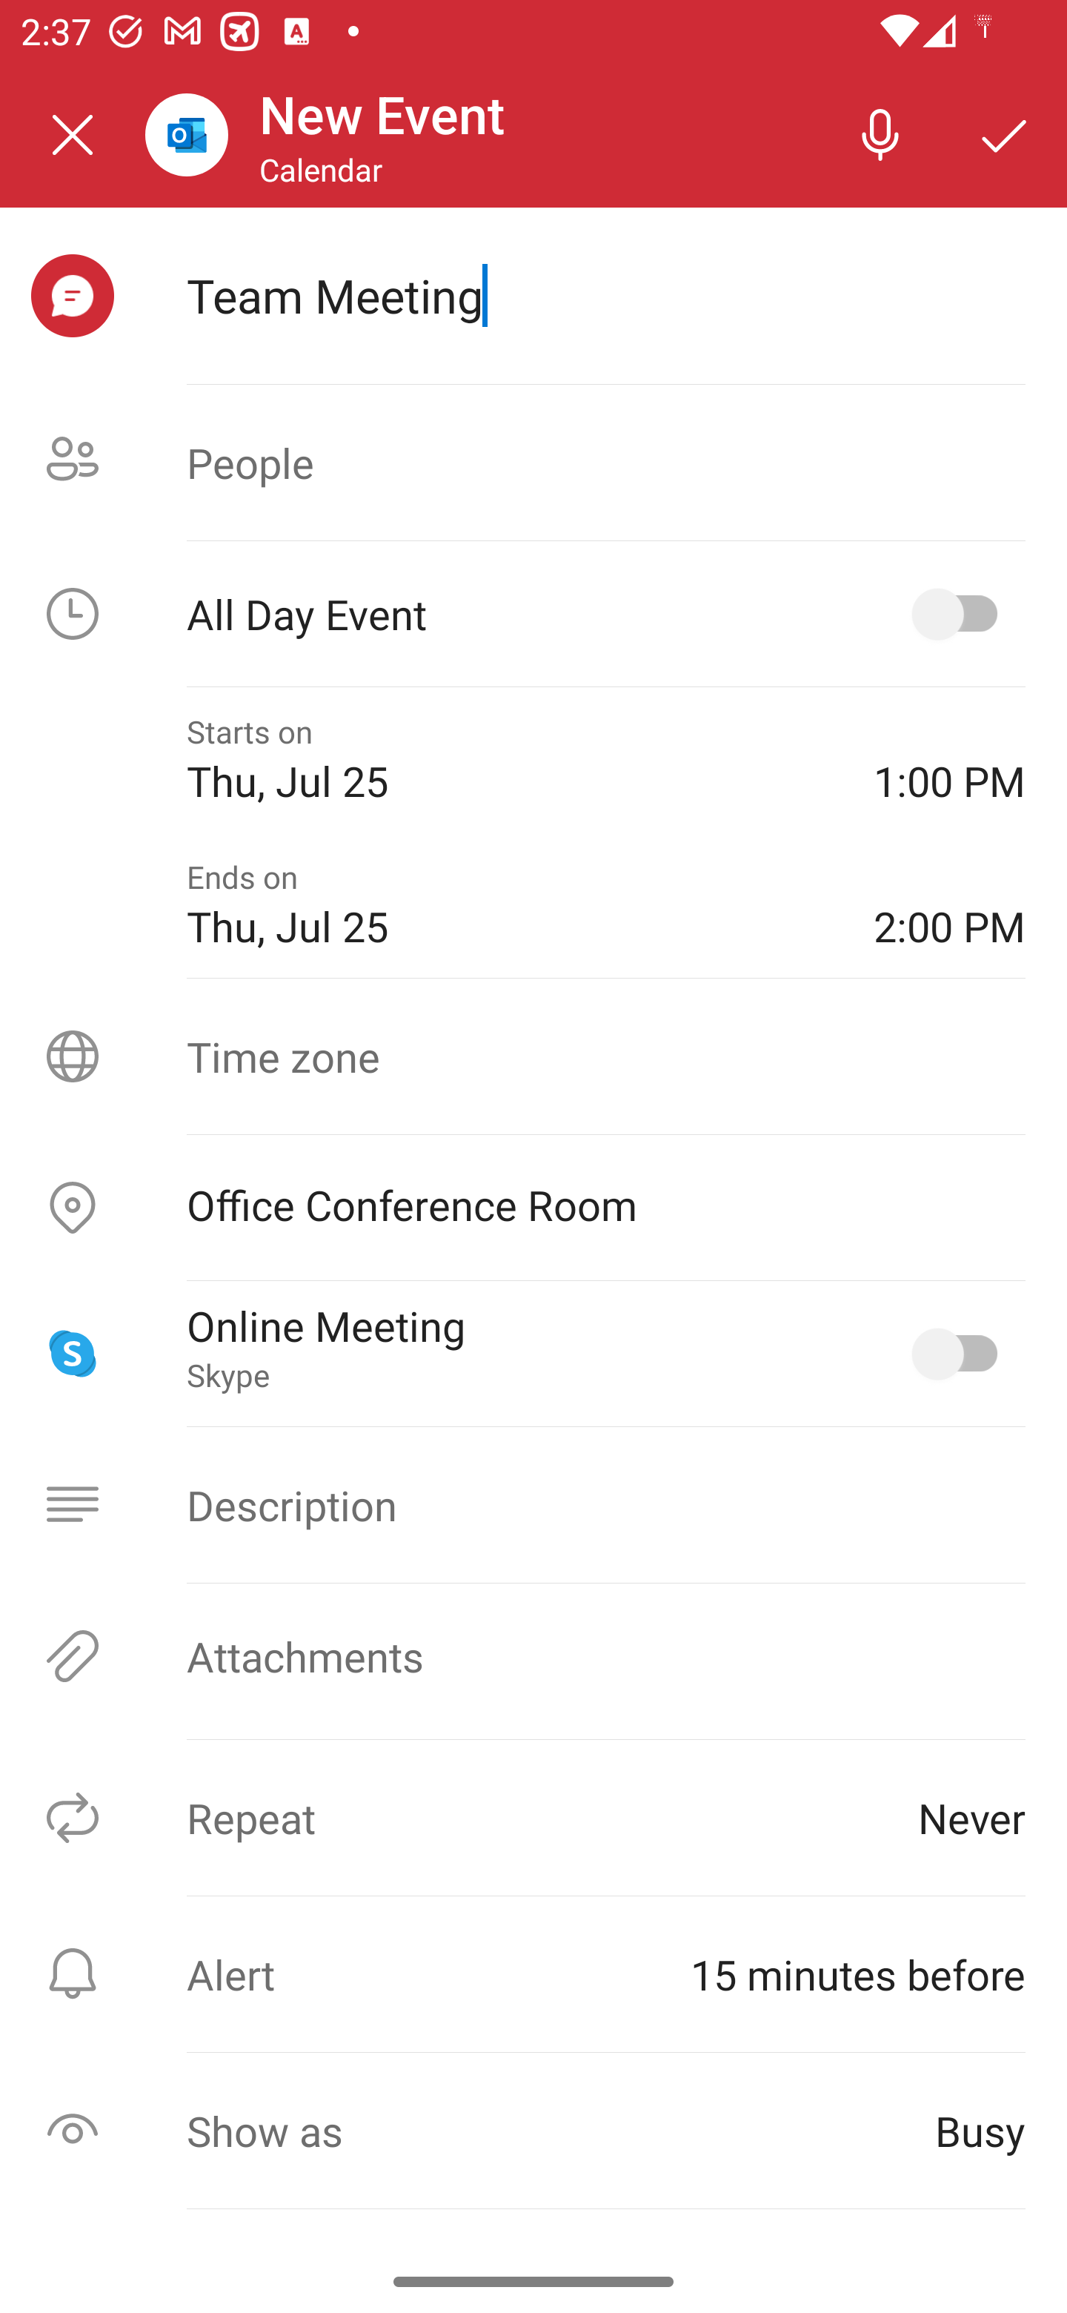 The width and height of the screenshot is (1067, 2313). I want to click on Save, so click(1005, 133).